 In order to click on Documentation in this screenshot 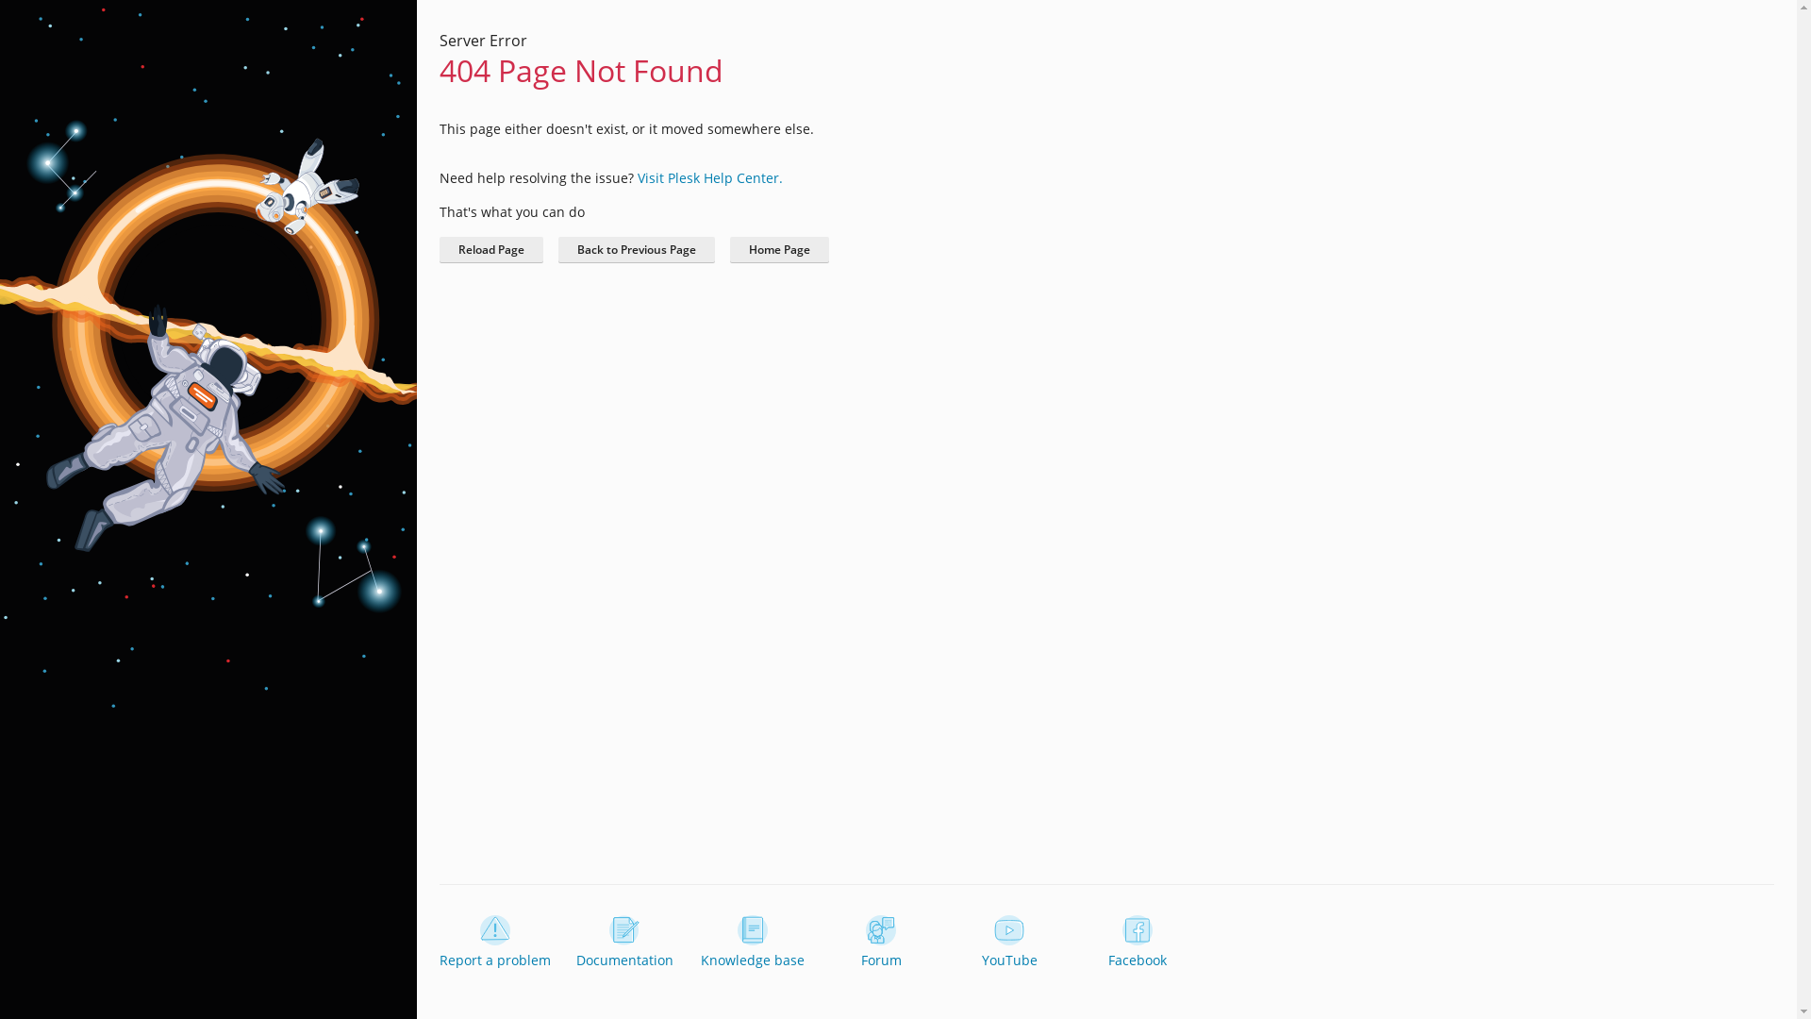, I will do `click(623, 943)`.